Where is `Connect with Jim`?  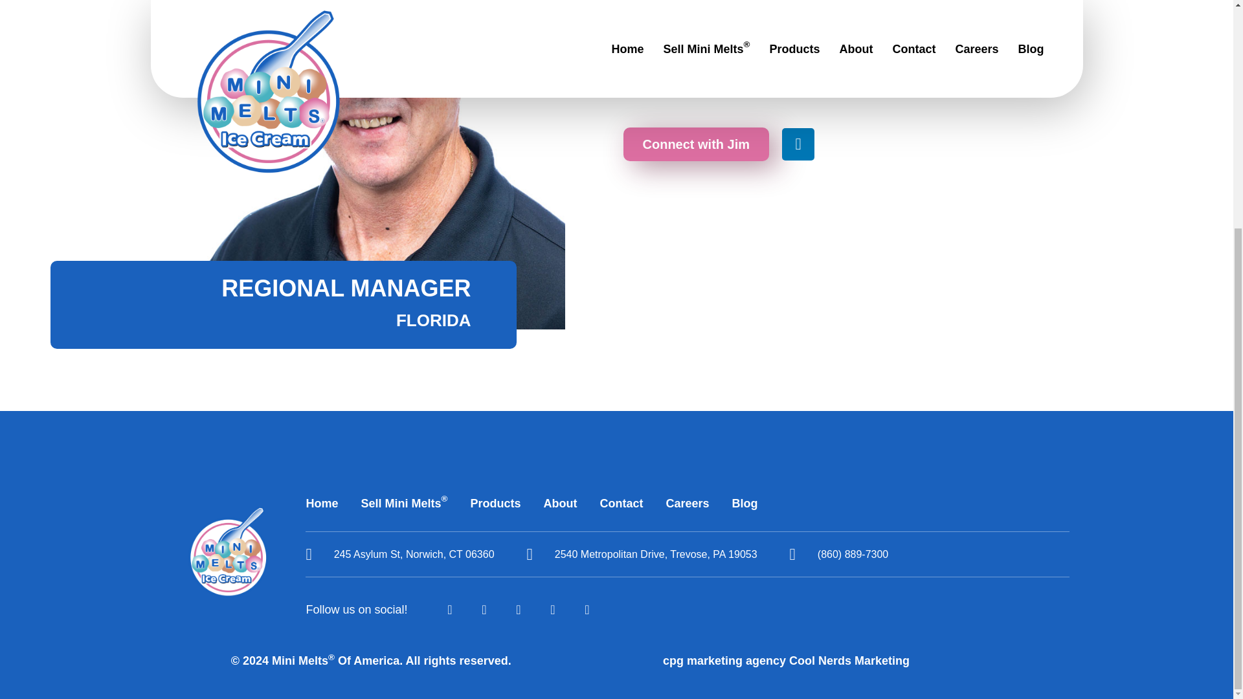 Connect with Jim is located at coordinates (695, 144).